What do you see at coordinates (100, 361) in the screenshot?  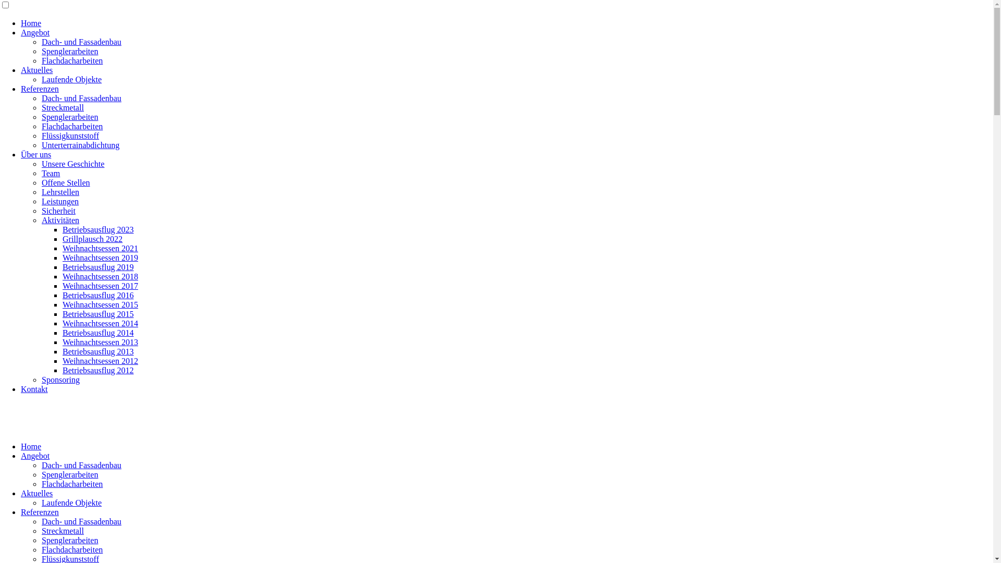 I see `Weihnachtsessen 2012` at bounding box center [100, 361].